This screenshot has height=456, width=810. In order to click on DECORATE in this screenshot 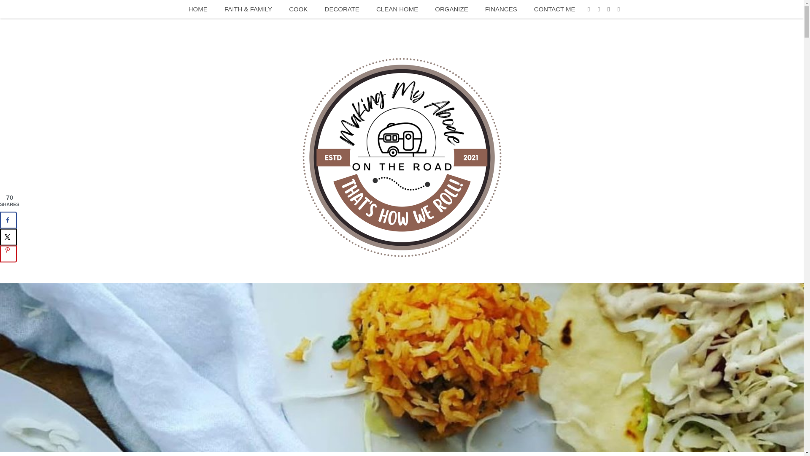, I will do `click(342, 9)`.